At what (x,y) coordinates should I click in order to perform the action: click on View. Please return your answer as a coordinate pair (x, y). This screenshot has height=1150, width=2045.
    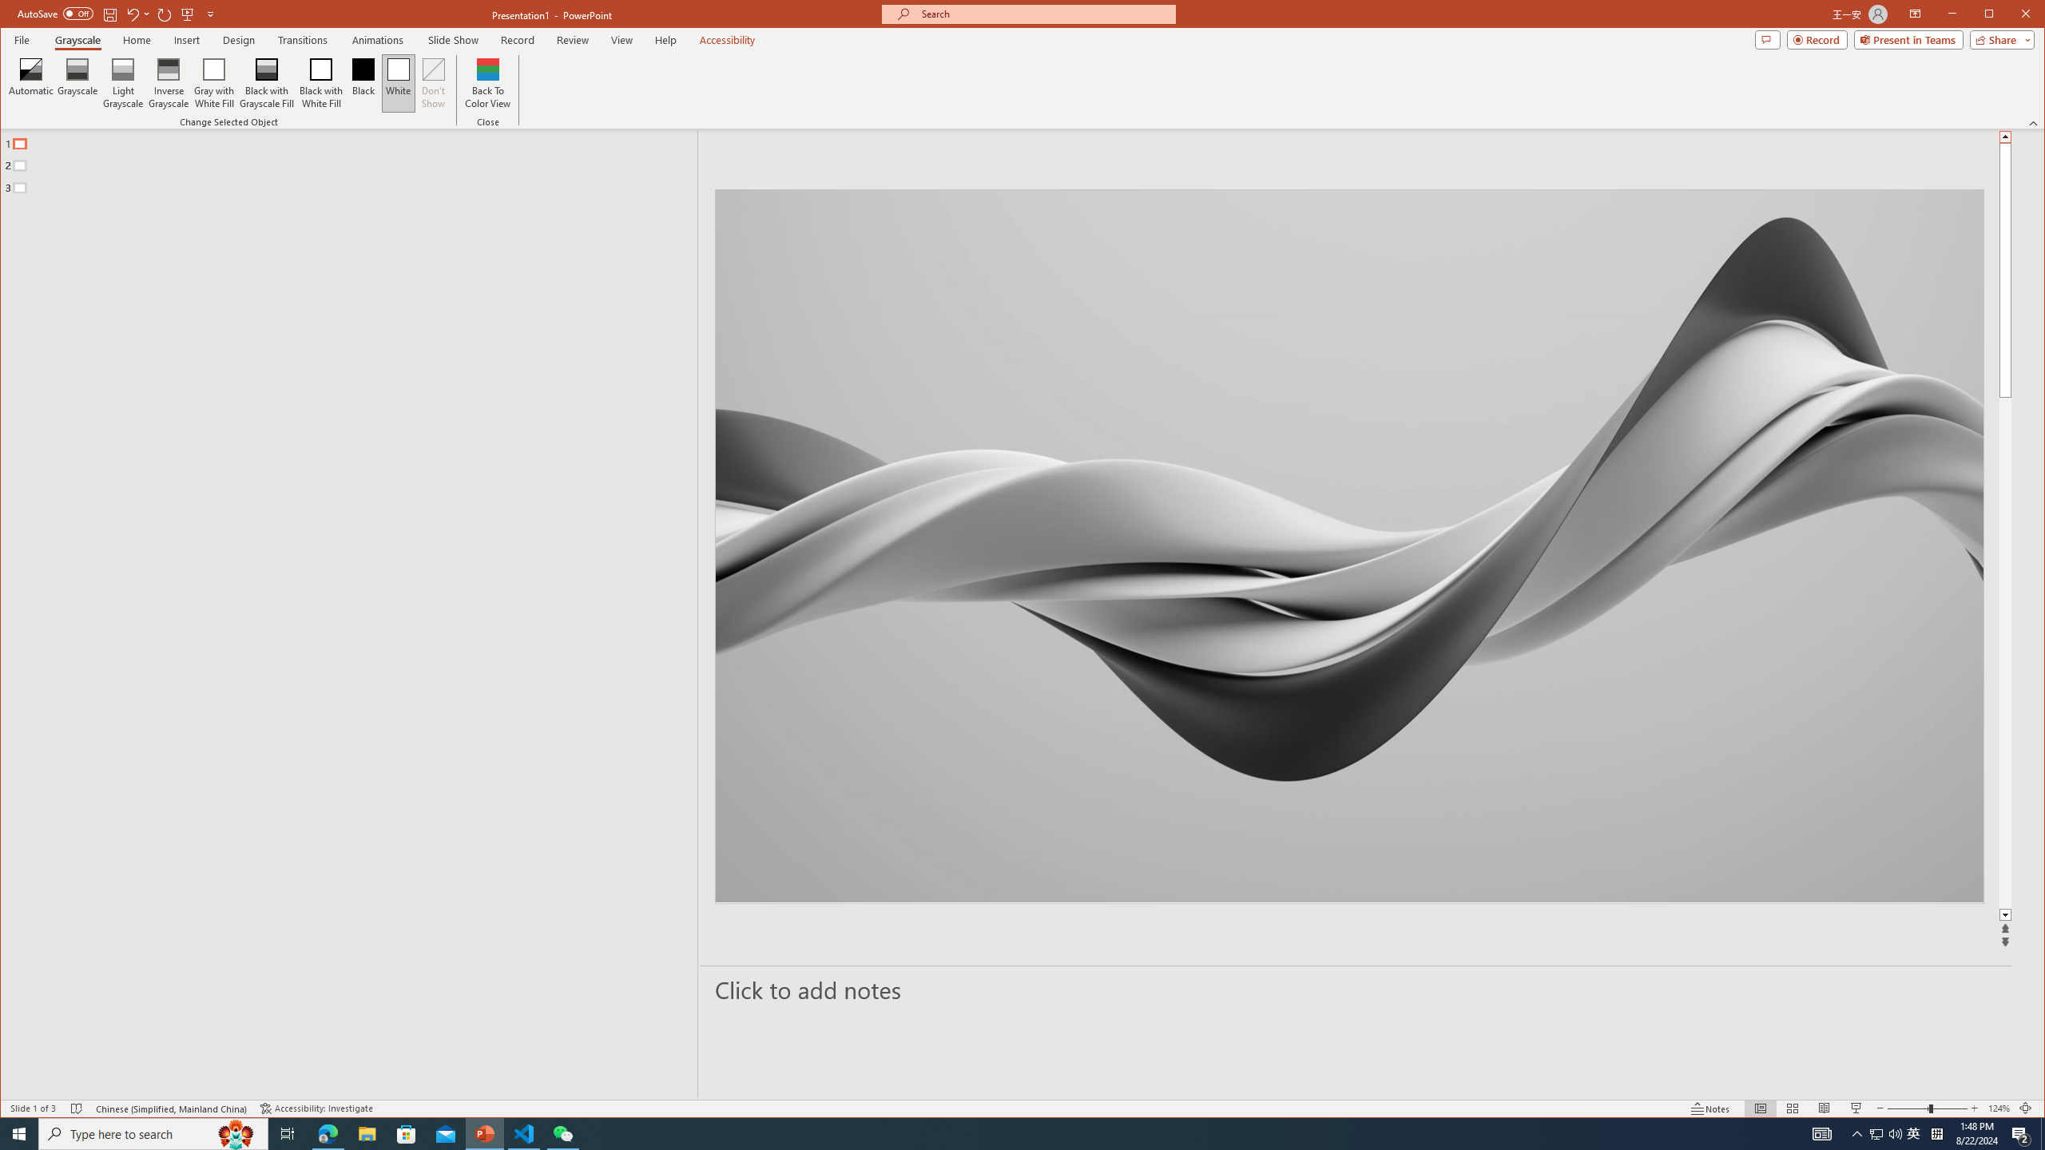
    Looking at the image, I should click on (622, 40).